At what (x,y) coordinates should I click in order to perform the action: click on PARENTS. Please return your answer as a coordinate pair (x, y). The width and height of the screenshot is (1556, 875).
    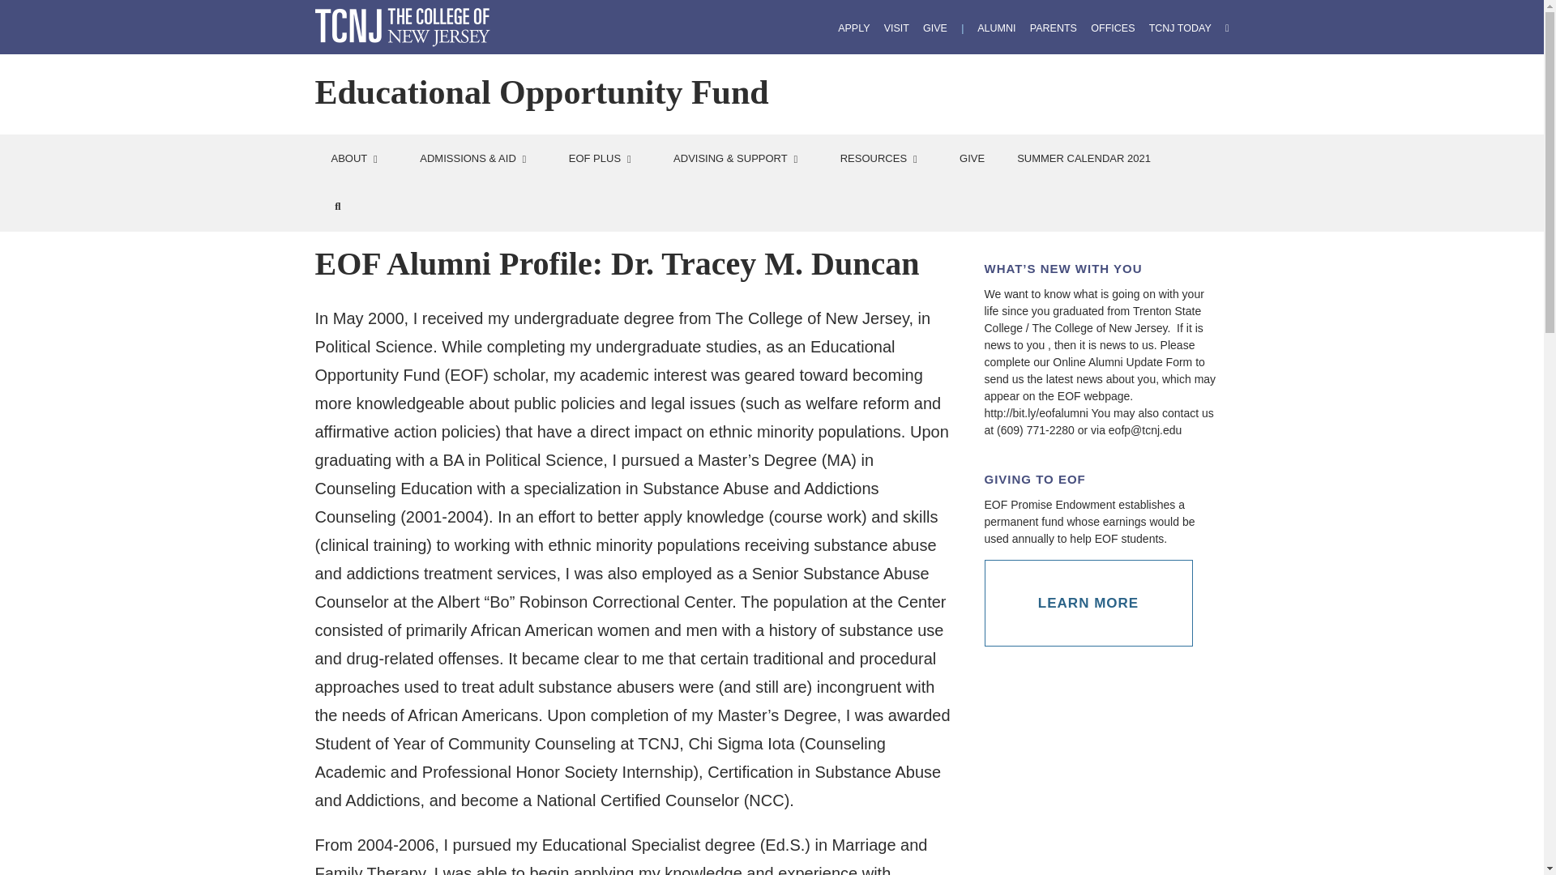
    Looking at the image, I should click on (1054, 28).